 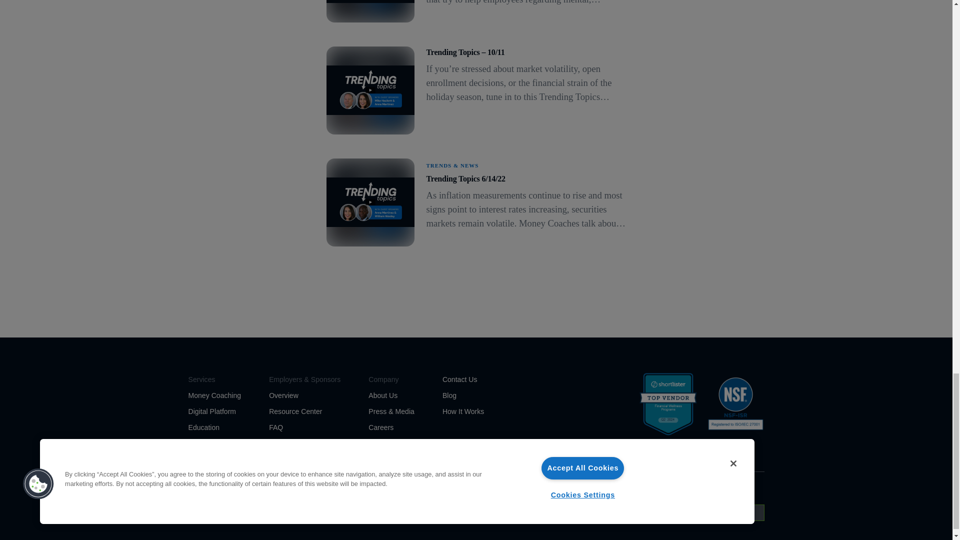 I want to click on About Us, so click(x=383, y=395).